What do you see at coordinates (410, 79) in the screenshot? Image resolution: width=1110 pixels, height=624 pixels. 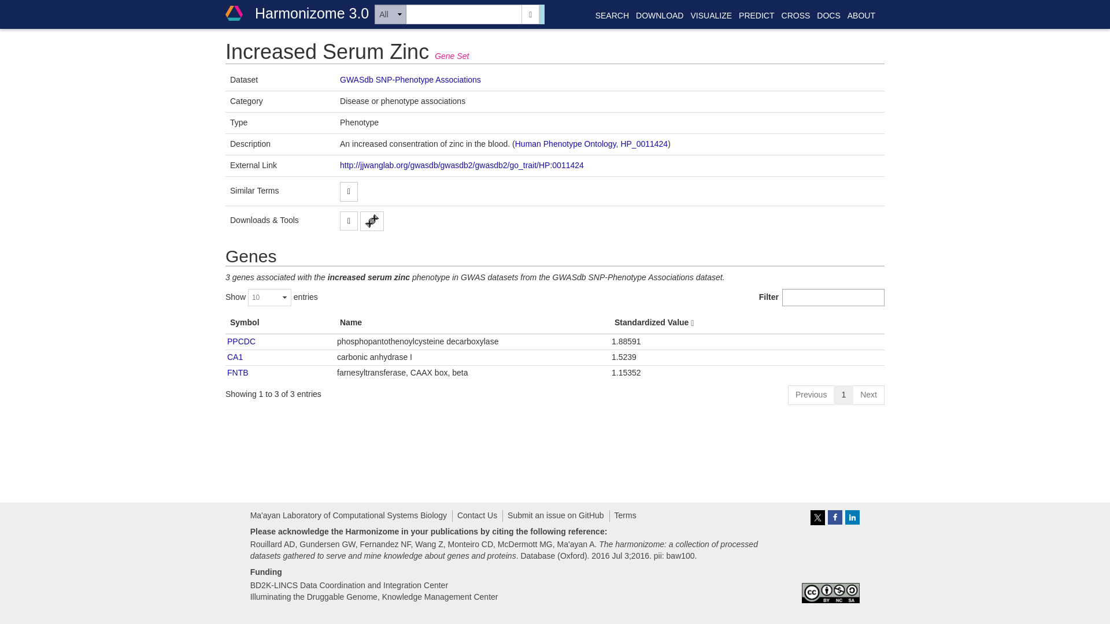 I see `GWASdb SNP-Phenotype Associations` at bounding box center [410, 79].